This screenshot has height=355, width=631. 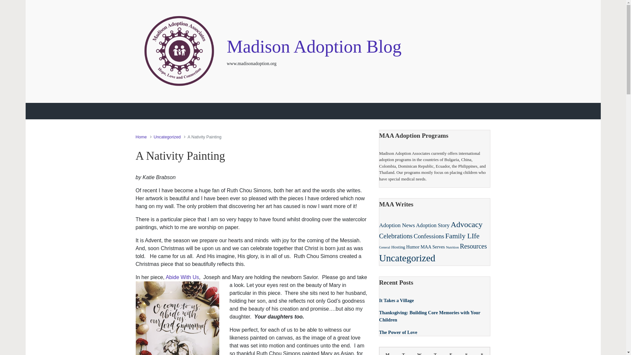 What do you see at coordinates (452, 247) in the screenshot?
I see `Nutrition` at bounding box center [452, 247].